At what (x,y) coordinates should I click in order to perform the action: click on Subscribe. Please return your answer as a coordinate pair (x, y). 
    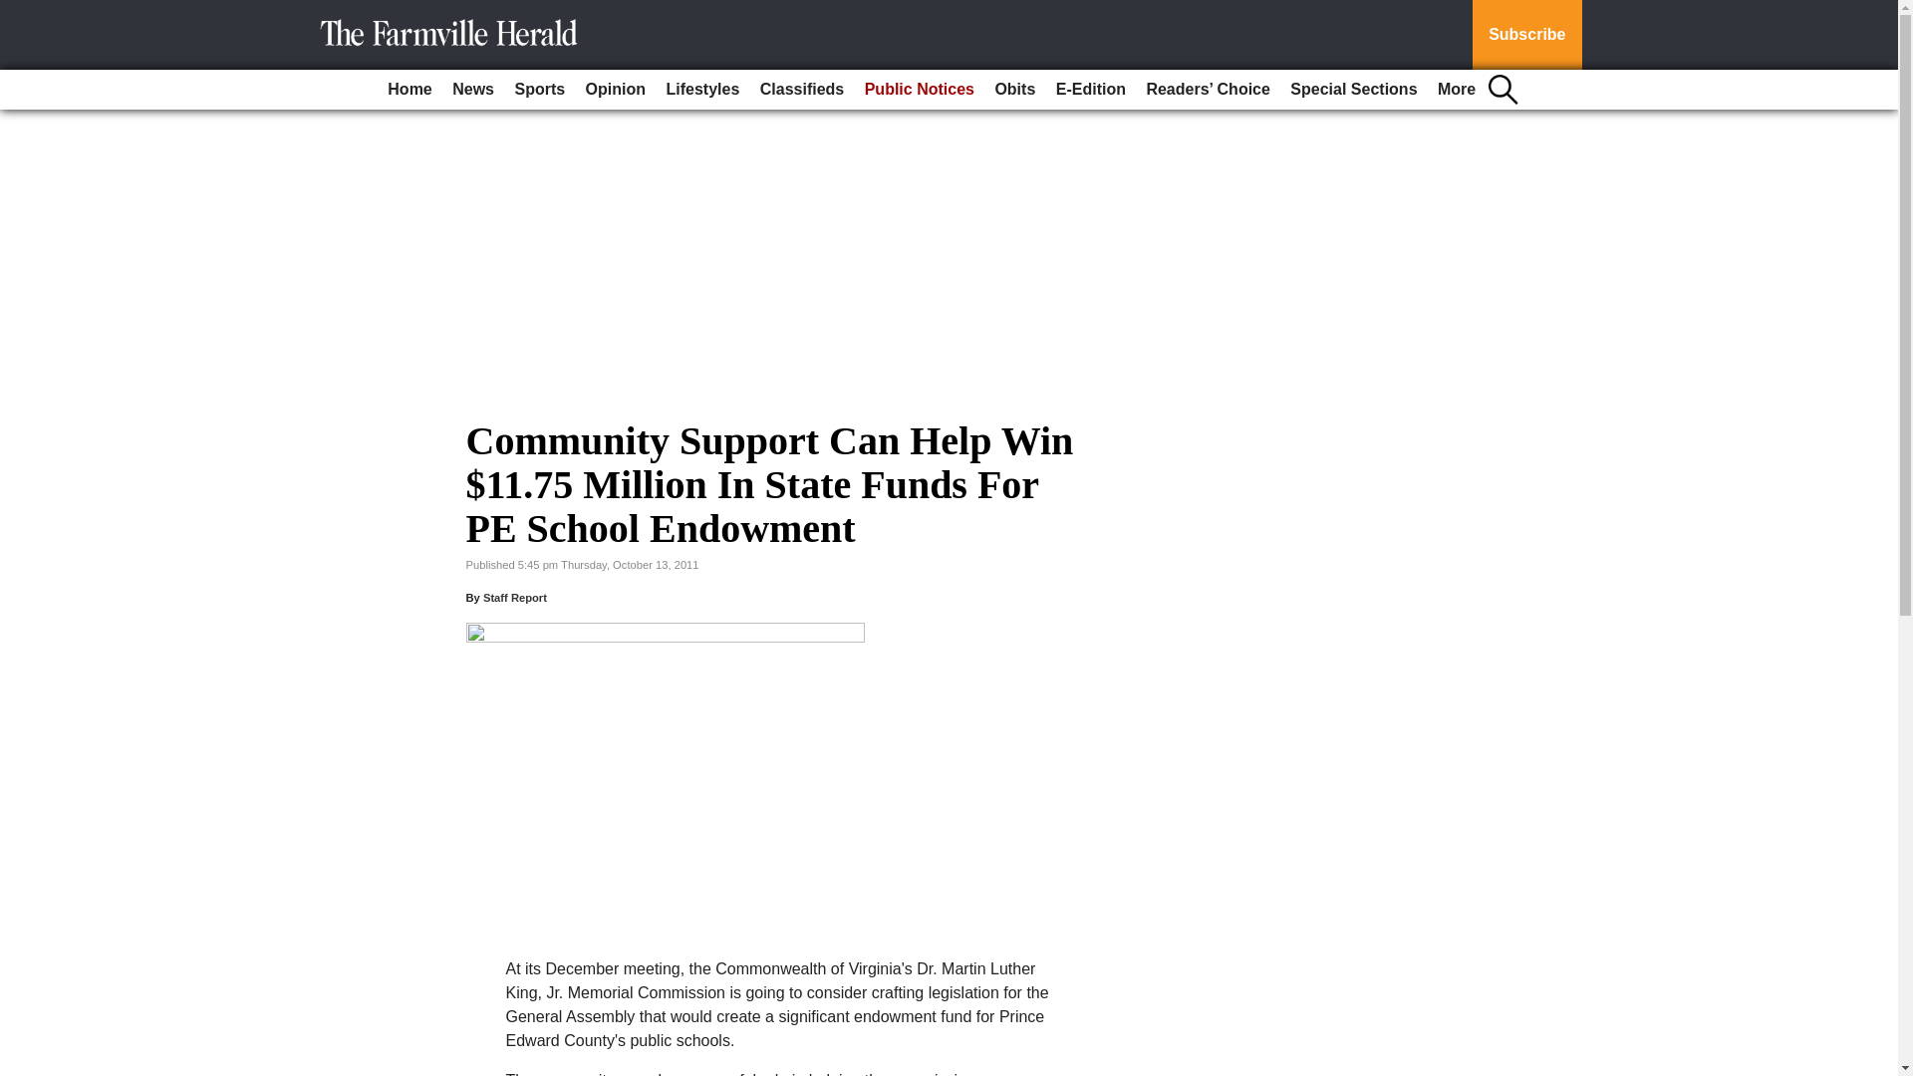
    Looking at the image, I should click on (1526, 35).